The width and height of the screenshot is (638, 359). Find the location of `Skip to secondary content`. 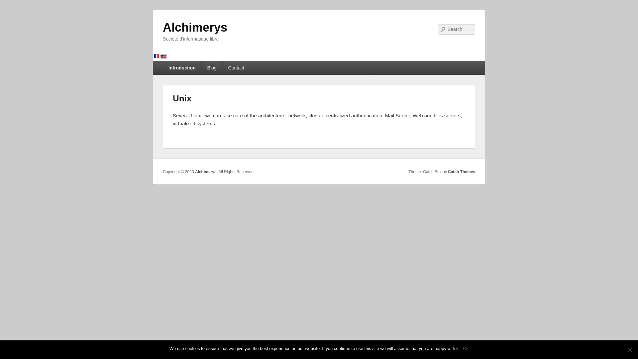

Skip to secondary content is located at coordinates (191, 65).